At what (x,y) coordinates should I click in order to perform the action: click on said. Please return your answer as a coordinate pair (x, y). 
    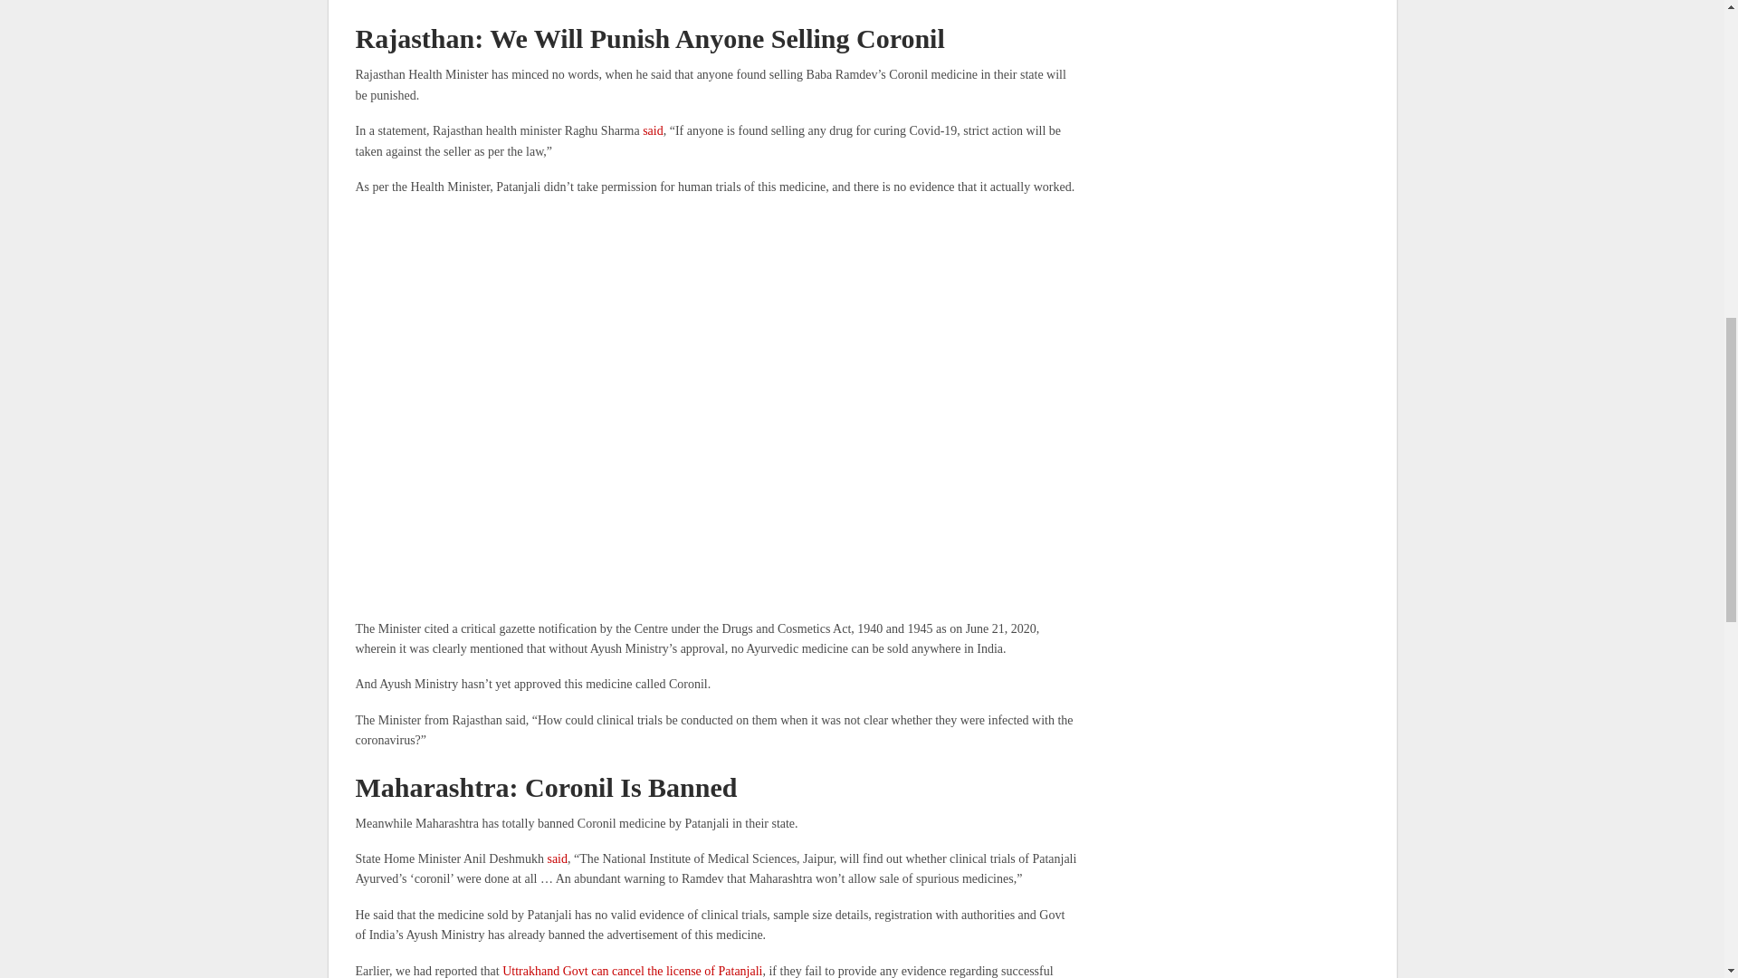
    Looking at the image, I should click on (654, 130).